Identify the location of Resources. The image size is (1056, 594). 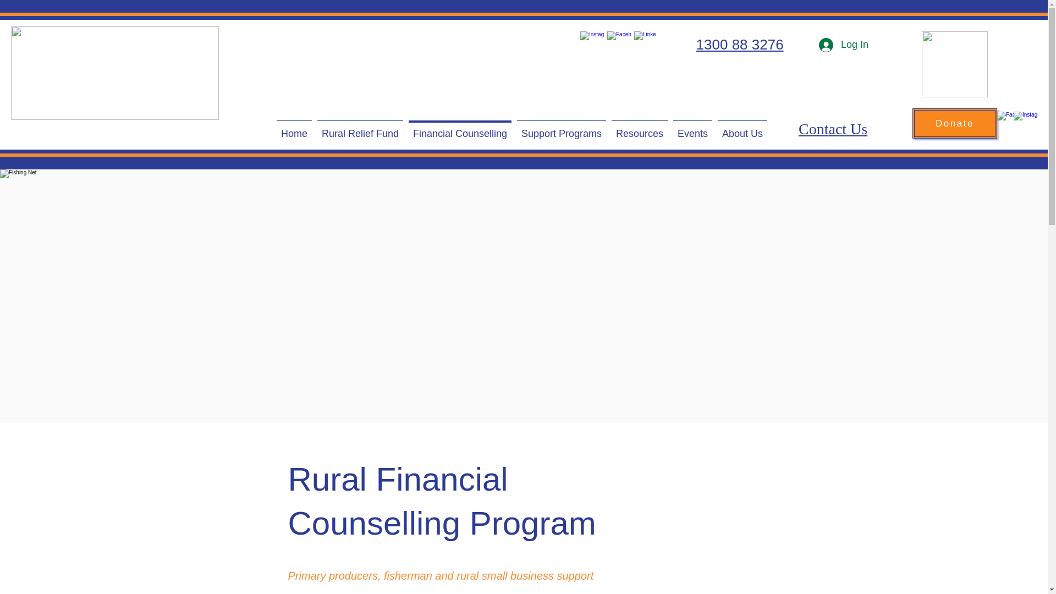
(640, 129).